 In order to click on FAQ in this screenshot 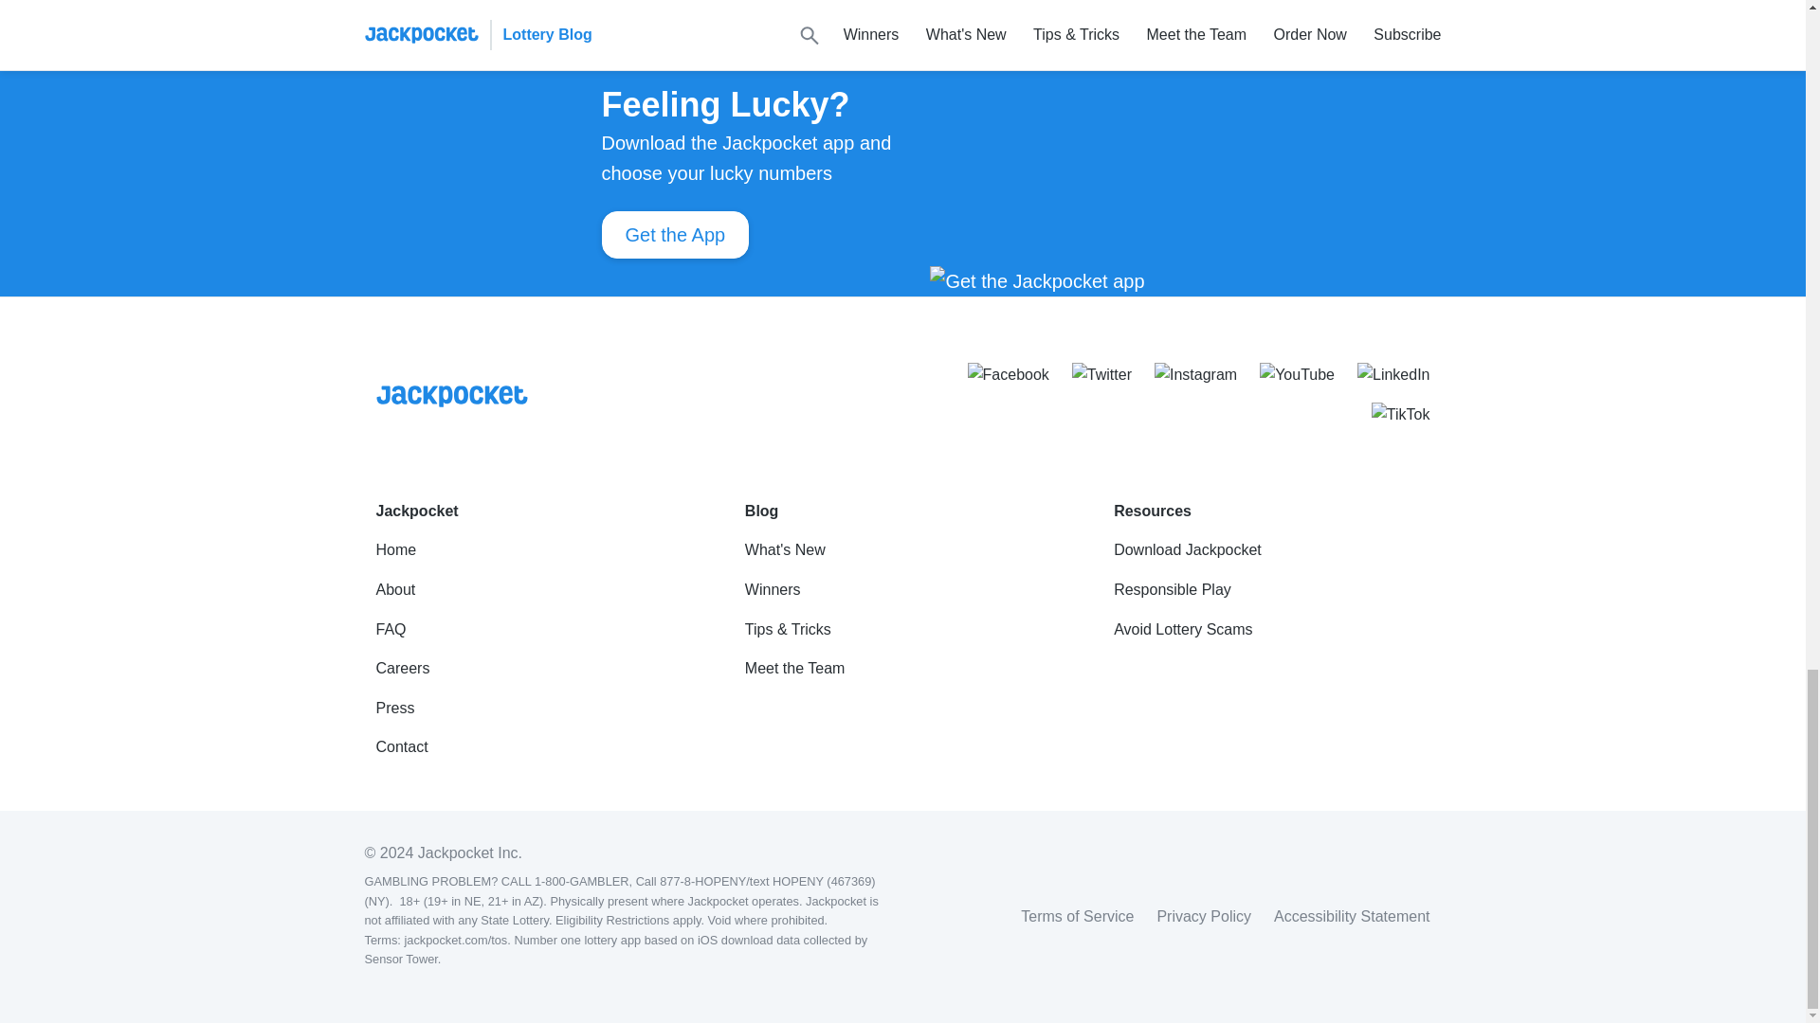, I will do `click(533, 629)`.